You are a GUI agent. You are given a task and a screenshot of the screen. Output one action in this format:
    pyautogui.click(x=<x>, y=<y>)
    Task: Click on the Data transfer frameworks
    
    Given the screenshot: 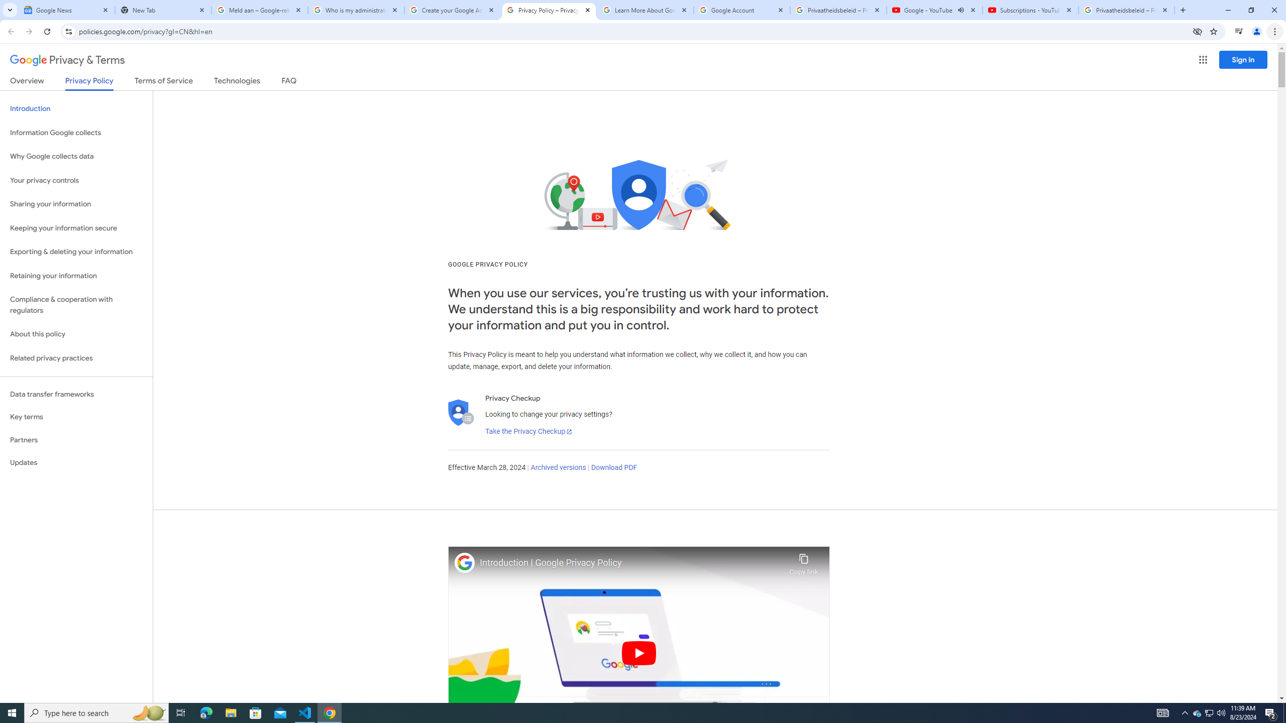 What is the action you would take?
    pyautogui.click(x=76, y=394)
    